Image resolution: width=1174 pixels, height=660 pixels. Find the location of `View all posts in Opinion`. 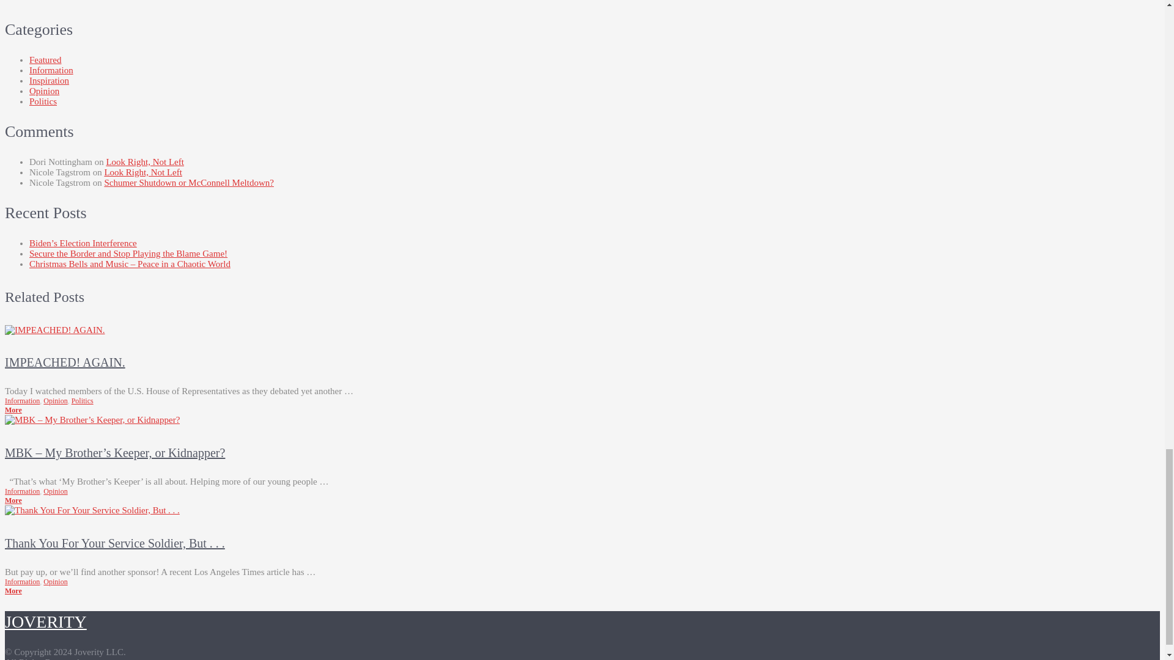

View all posts in Opinion is located at coordinates (55, 491).